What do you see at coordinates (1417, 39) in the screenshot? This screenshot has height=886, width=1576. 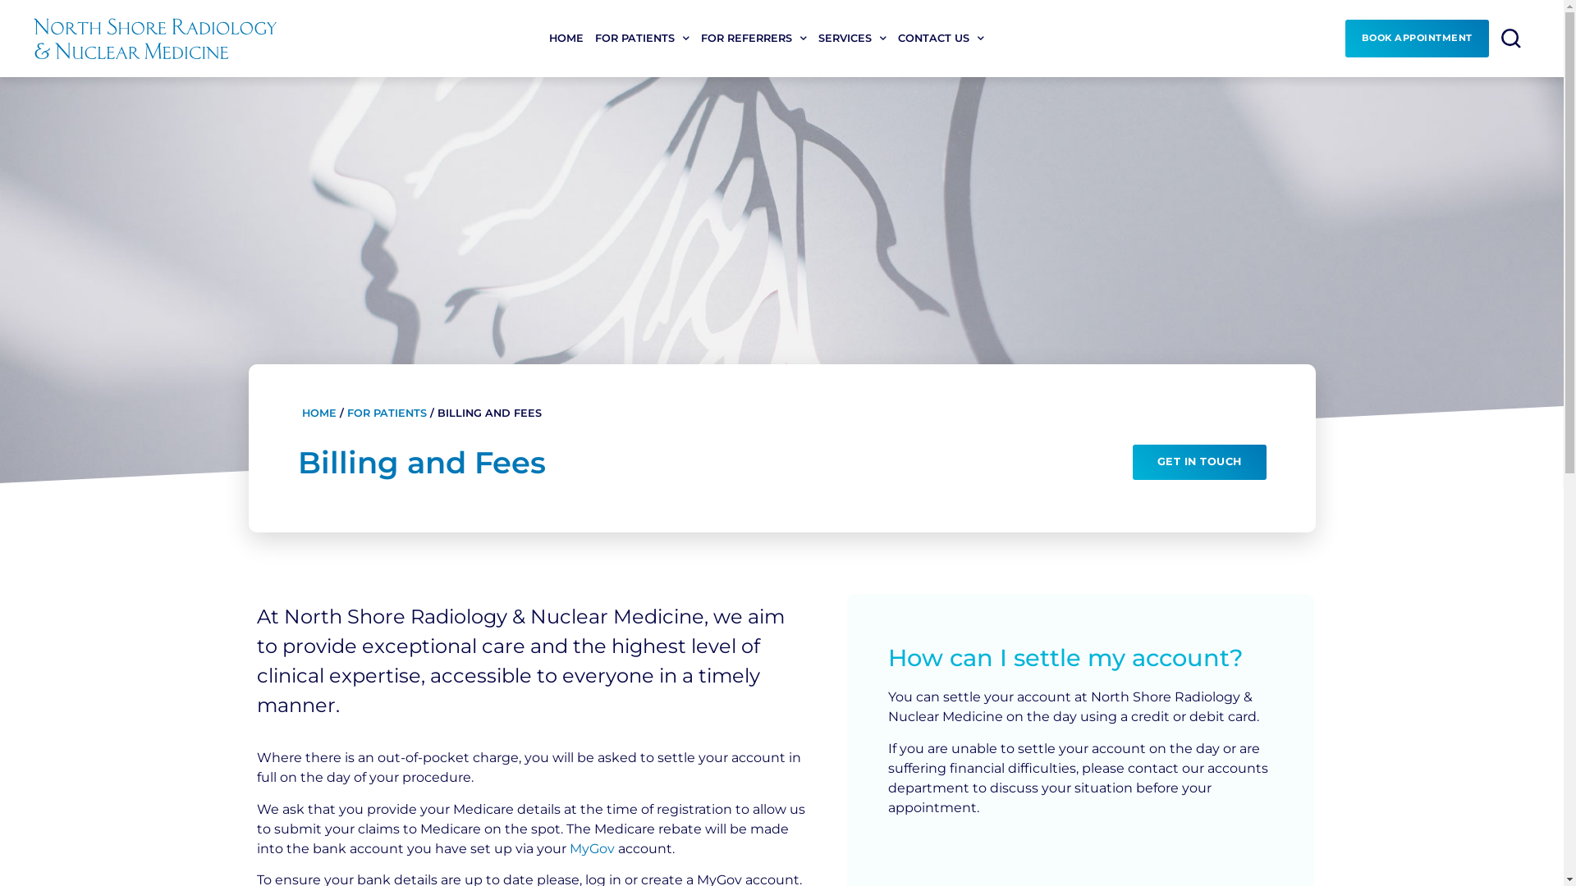 I see `BOOK APPOINTMENT` at bounding box center [1417, 39].